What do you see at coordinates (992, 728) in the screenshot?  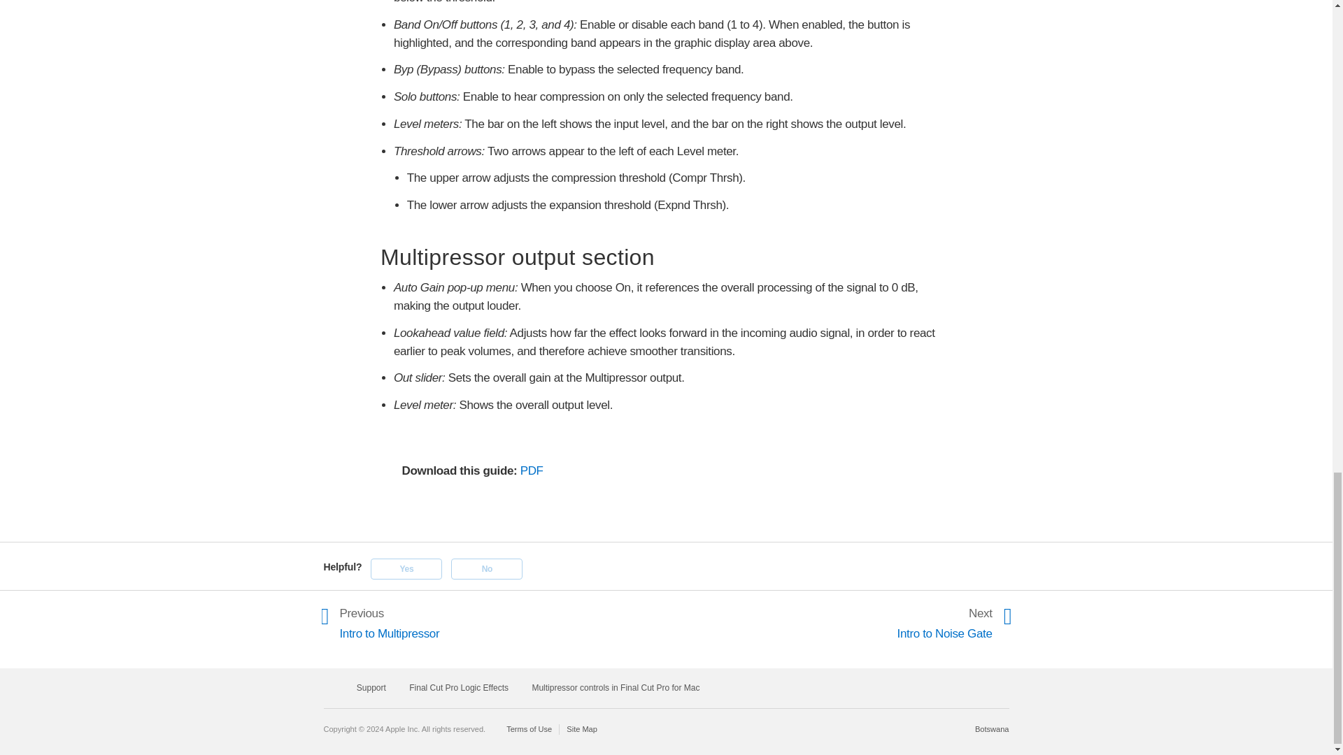 I see `Choose your country or region` at bounding box center [992, 728].